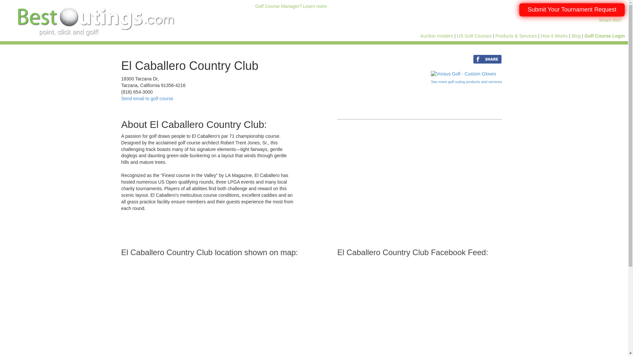 Image resolution: width=633 pixels, height=356 pixels. I want to click on How it Works, so click(554, 36).